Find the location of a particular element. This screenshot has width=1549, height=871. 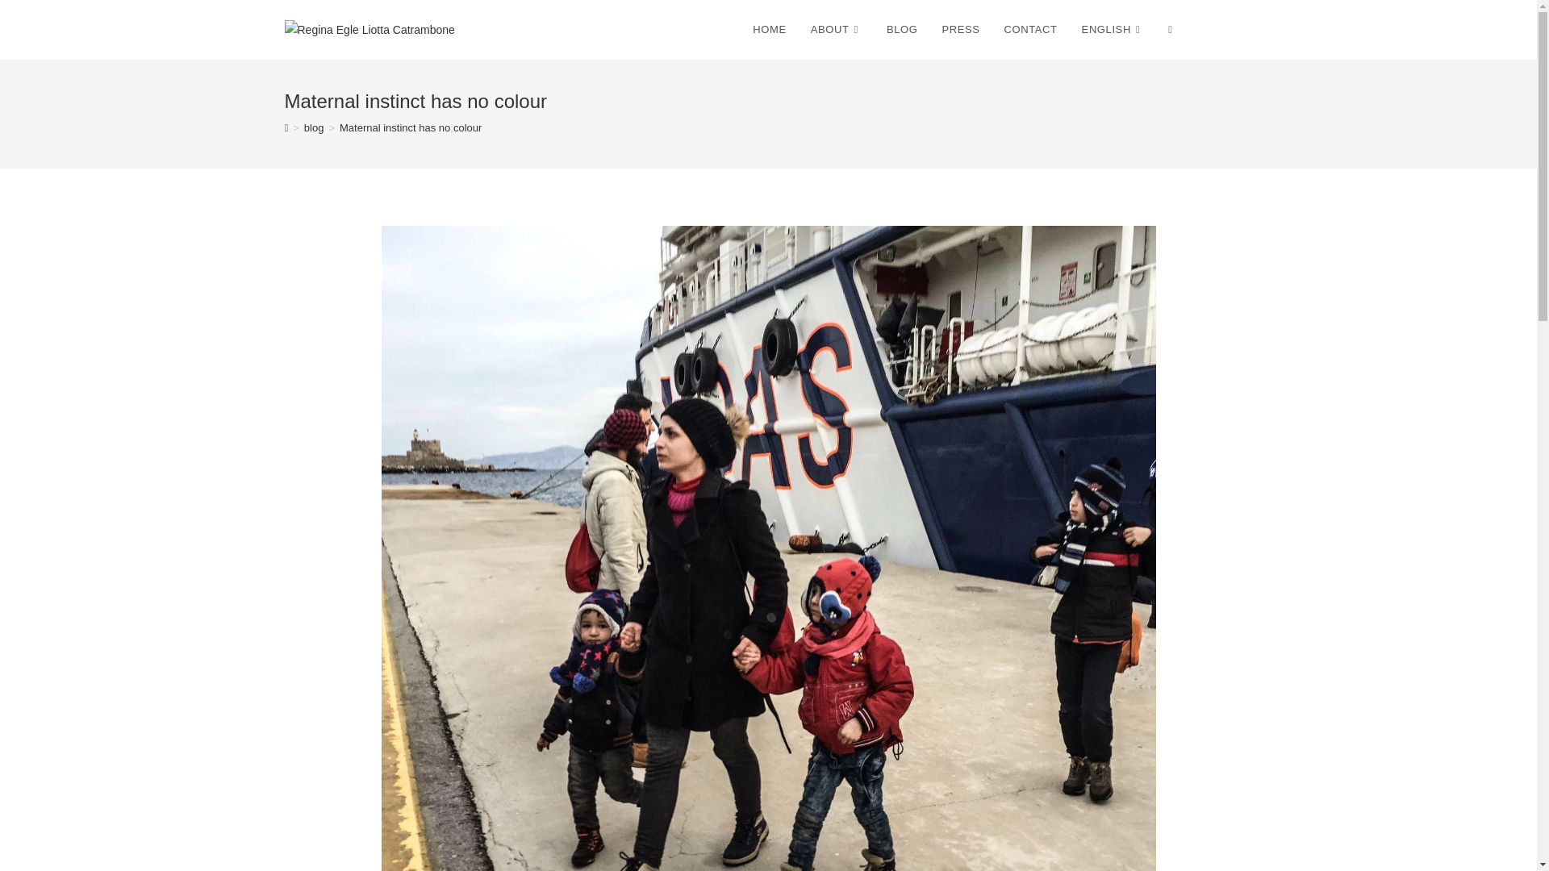

PRESS is located at coordinates (960, 30).